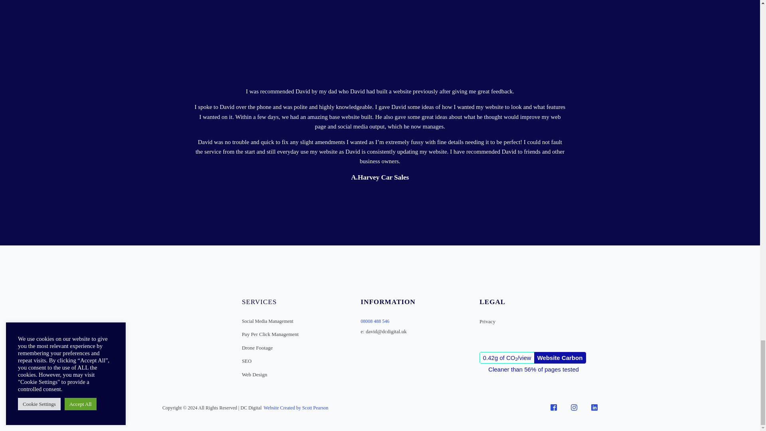 Image resolution: width=766 pixels, height=431 pixels. What do you see at coordinates (270, 334) in the screenshot?
I see `Pay Per Click Management` at bounding box center [270, 334].